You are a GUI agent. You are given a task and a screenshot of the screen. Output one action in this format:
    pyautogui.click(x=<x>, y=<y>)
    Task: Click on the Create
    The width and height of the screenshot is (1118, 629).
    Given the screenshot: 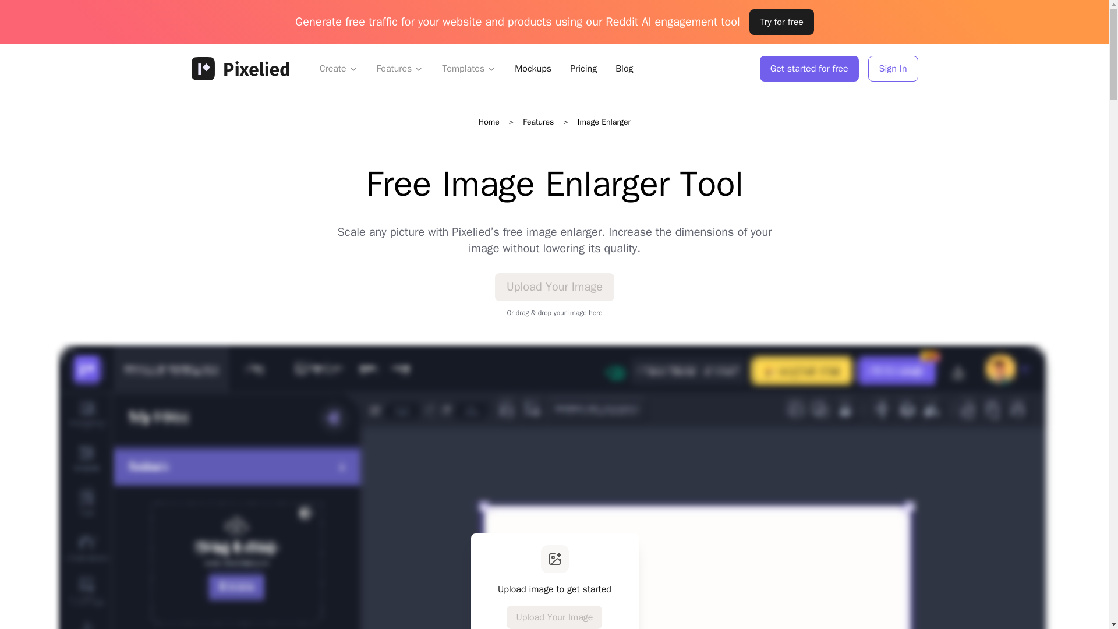 What is the action you would take?
    pyautogui.click(x=333, y=68)
    